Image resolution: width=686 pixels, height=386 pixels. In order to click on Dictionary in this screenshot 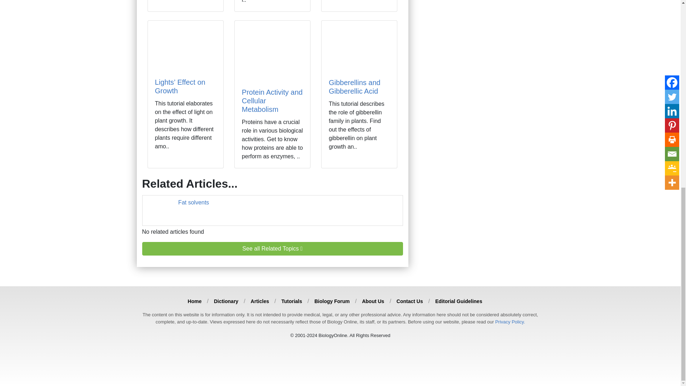, I will do `click(226, 301)`.